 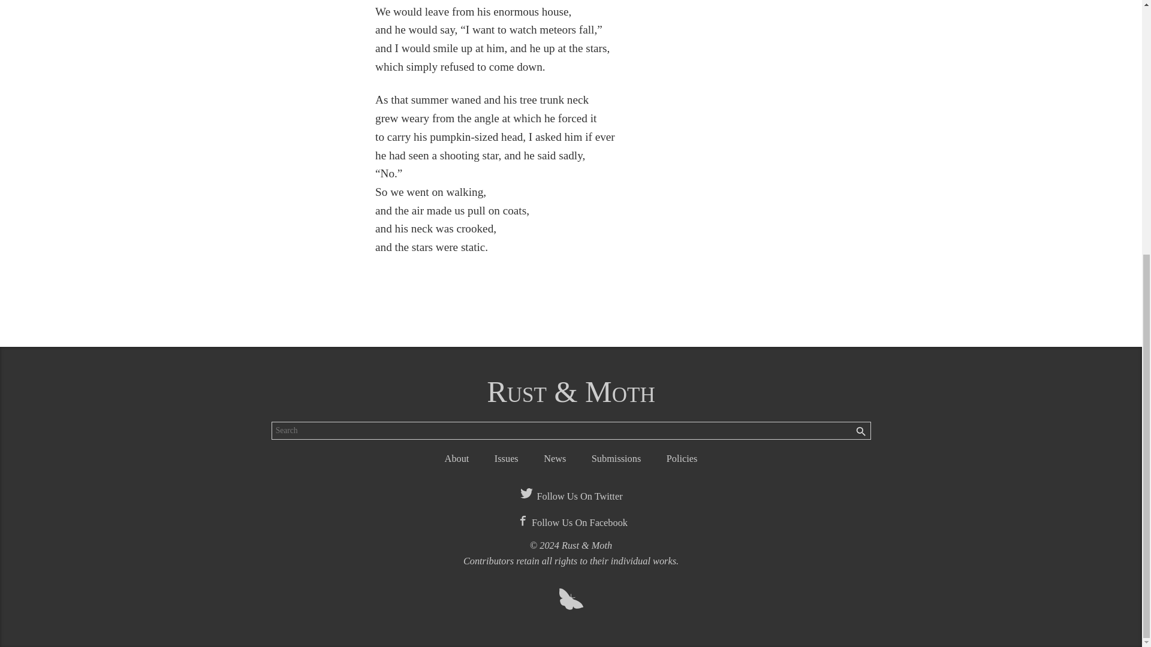 I want to click on Issues, so click(x=507, y=459).